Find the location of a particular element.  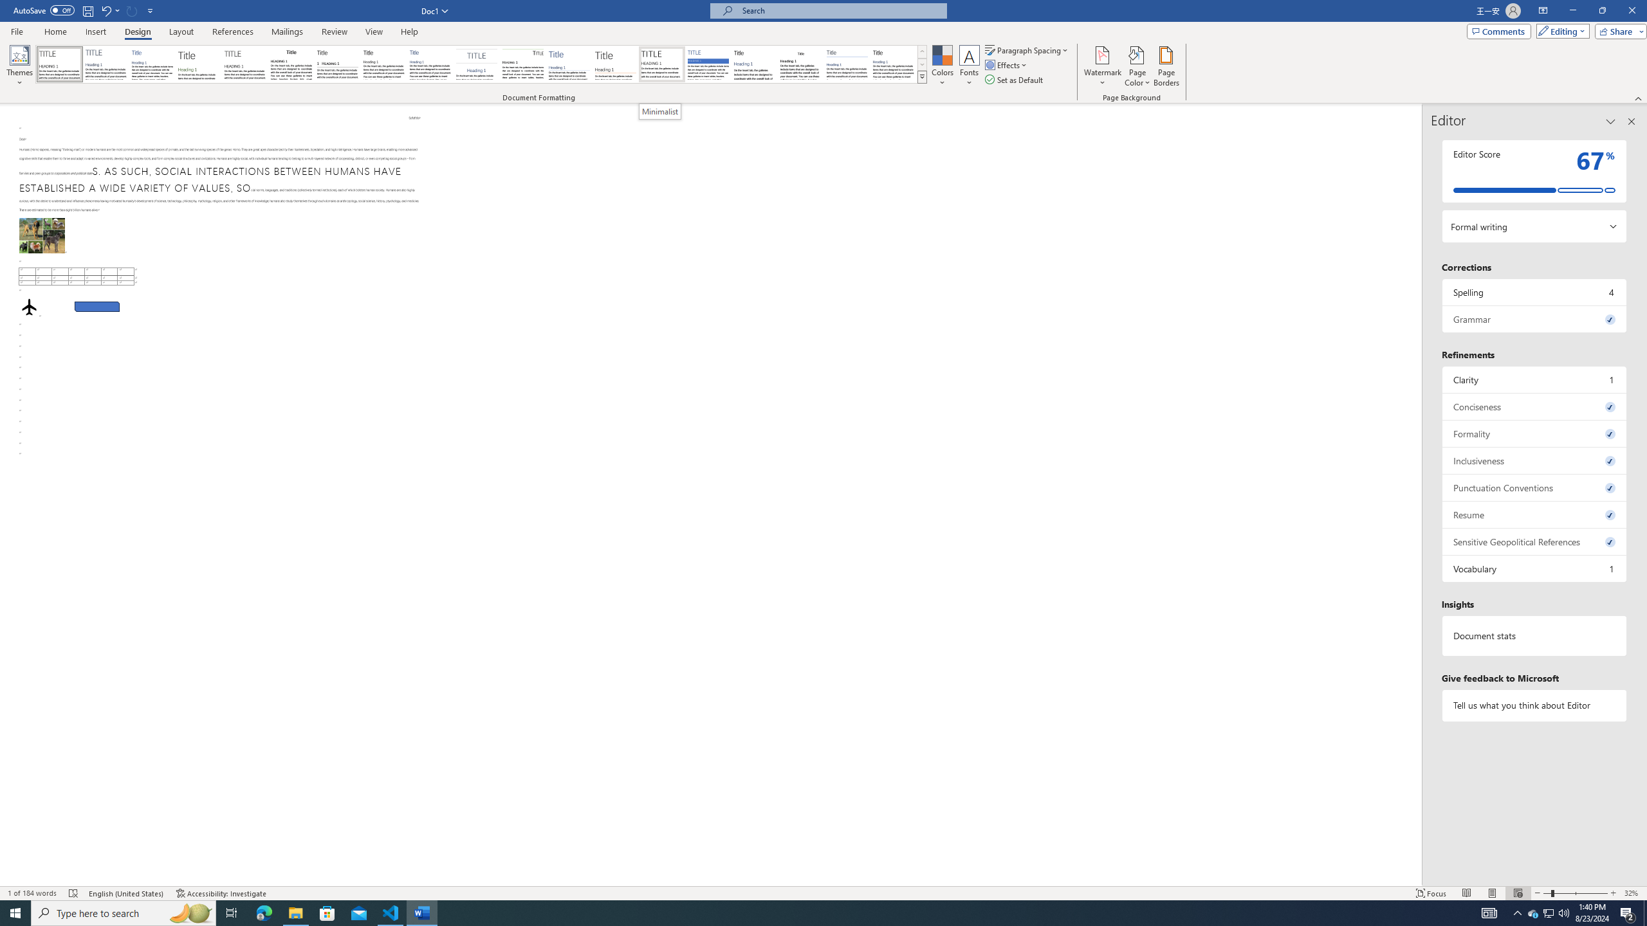

Conciseness, 0 issues. Press space or enter to review items. is located at coordinates (1535, 406).